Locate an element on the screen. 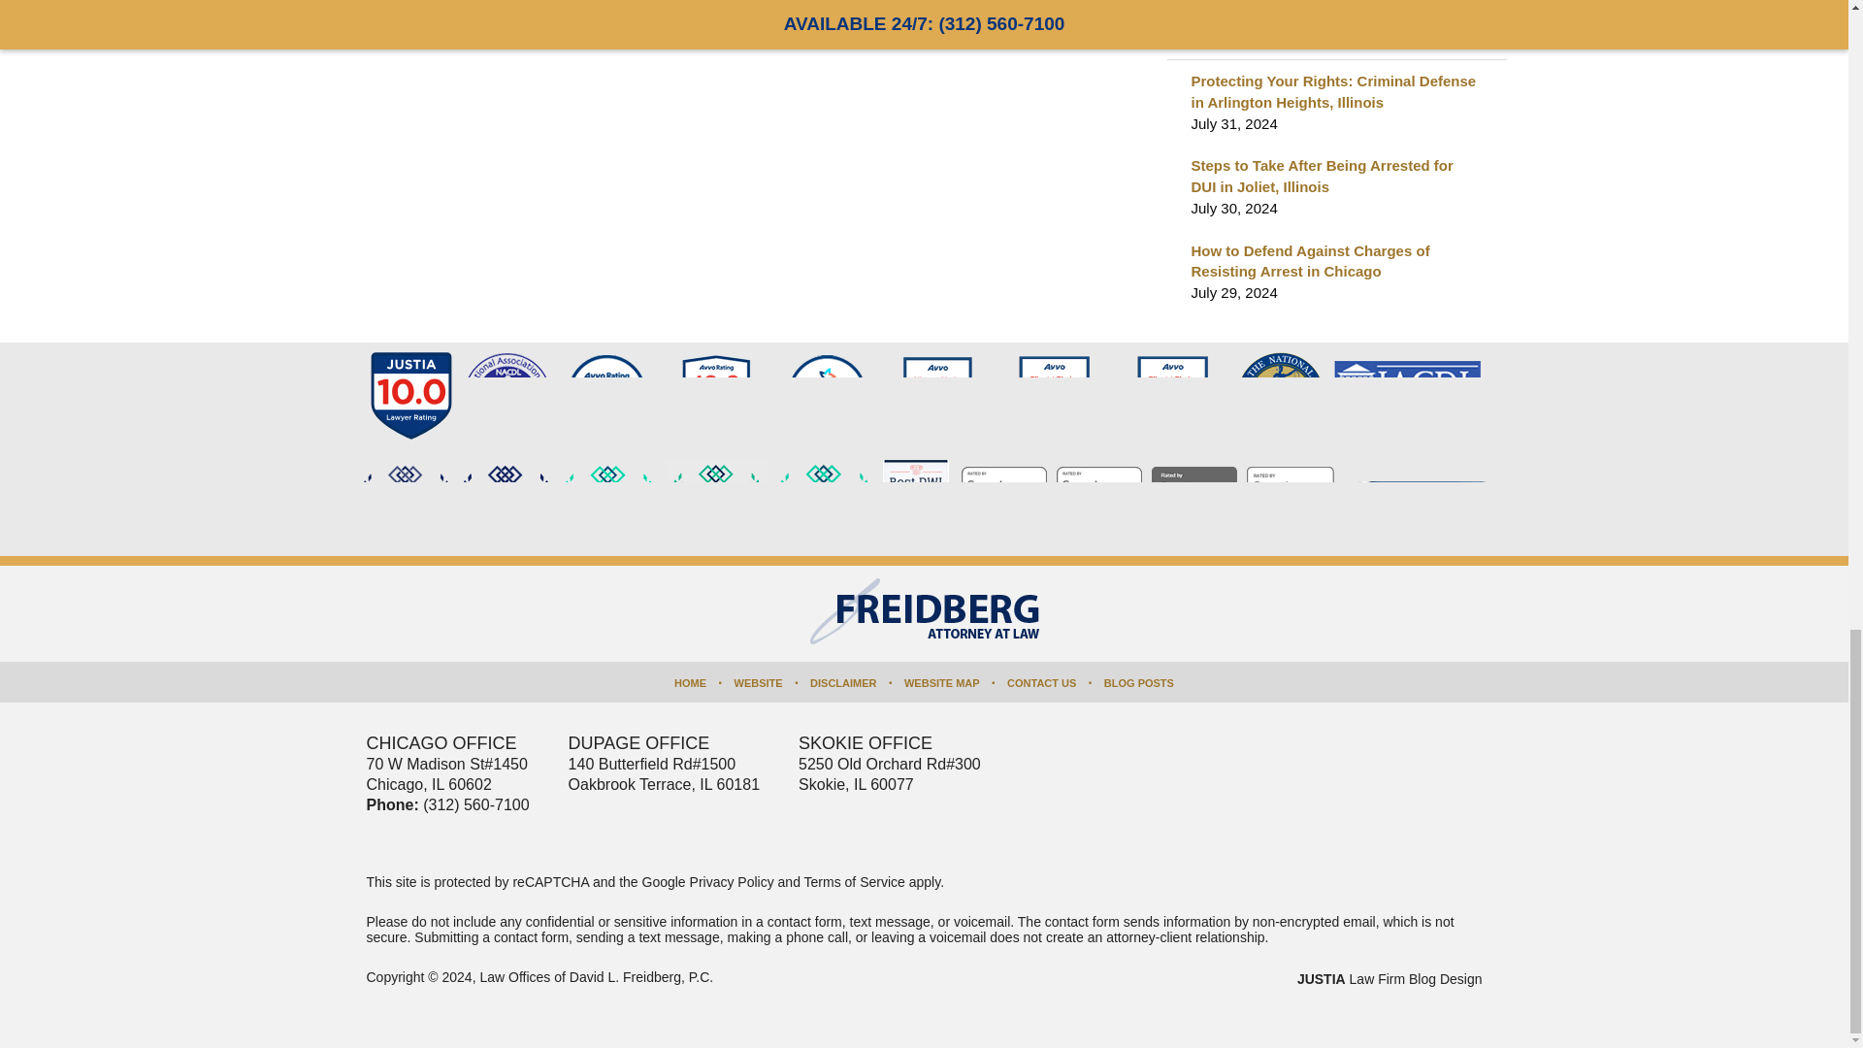 The width and height of the screenshot is (1863, 1048). Avvo Badge is located at coordinates (606, 395).